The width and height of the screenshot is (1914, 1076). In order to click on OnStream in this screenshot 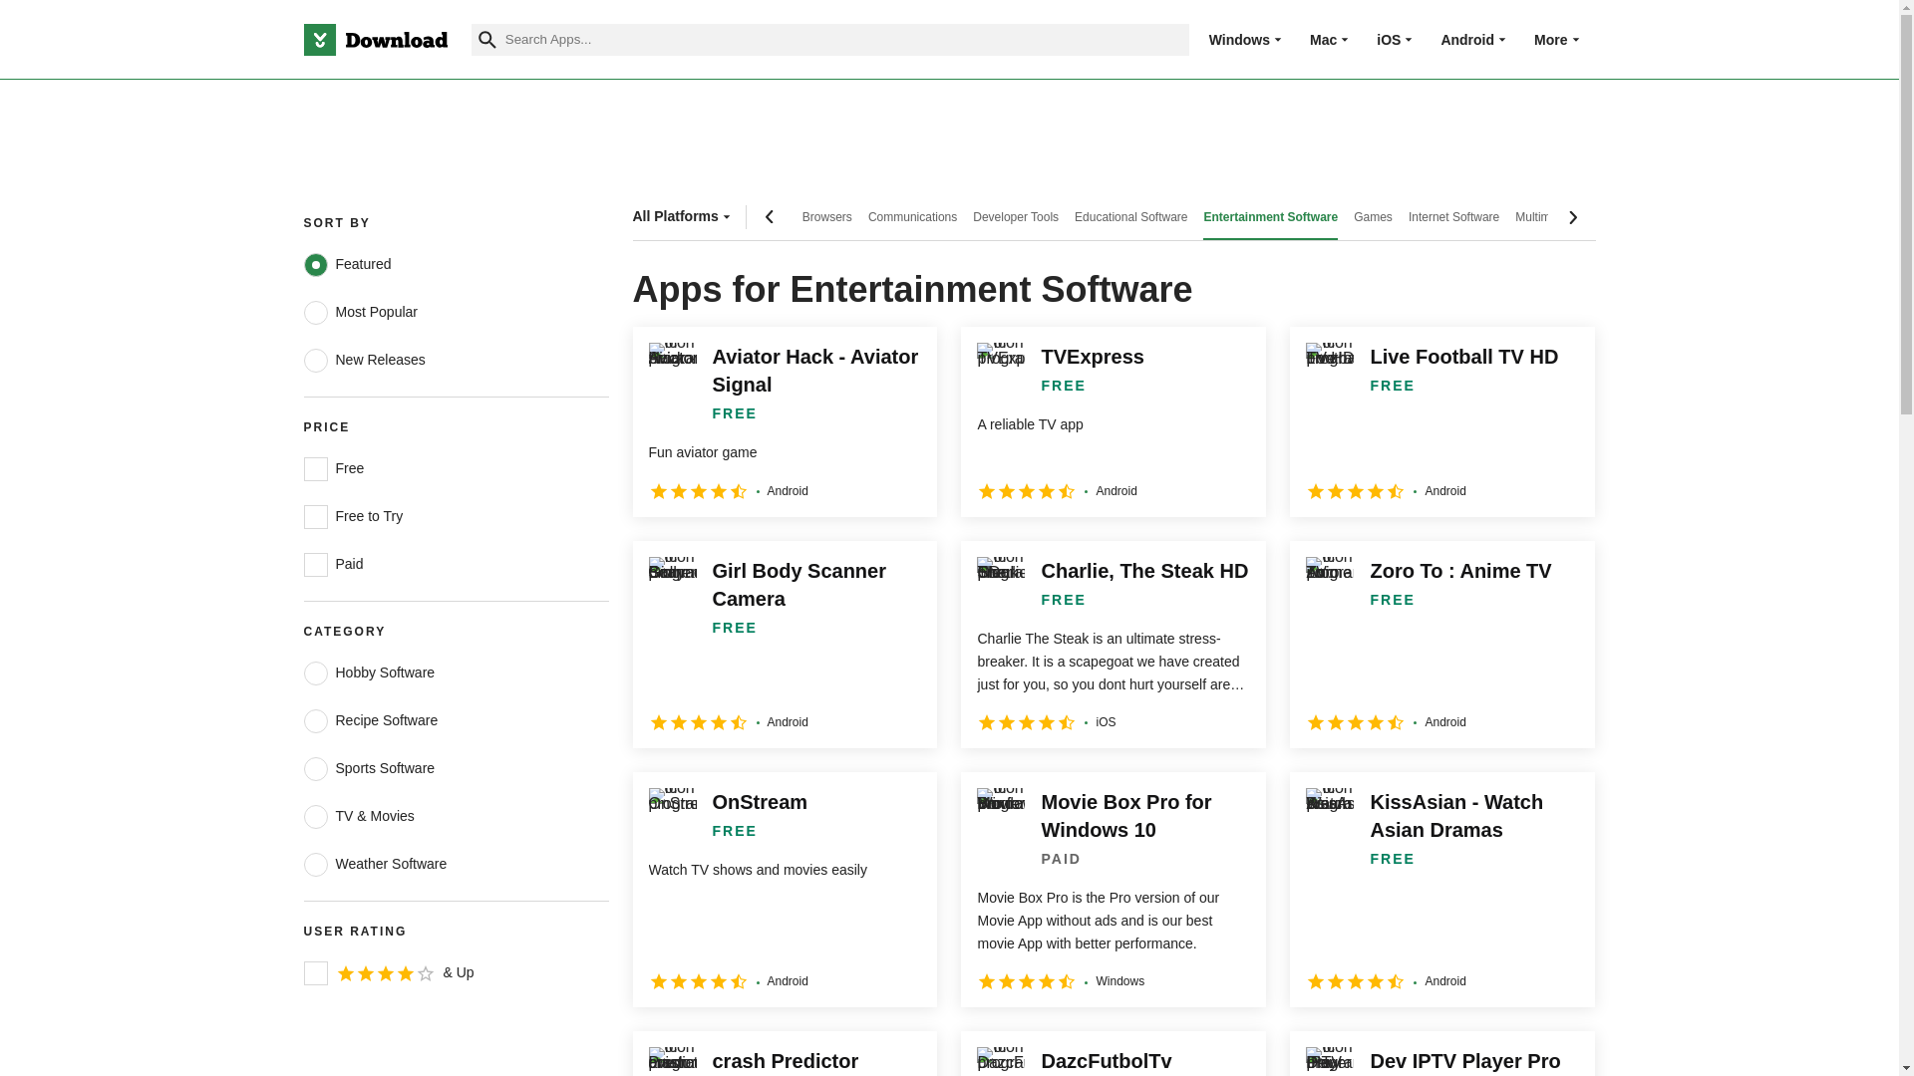, I will do `click(784, 889)`.